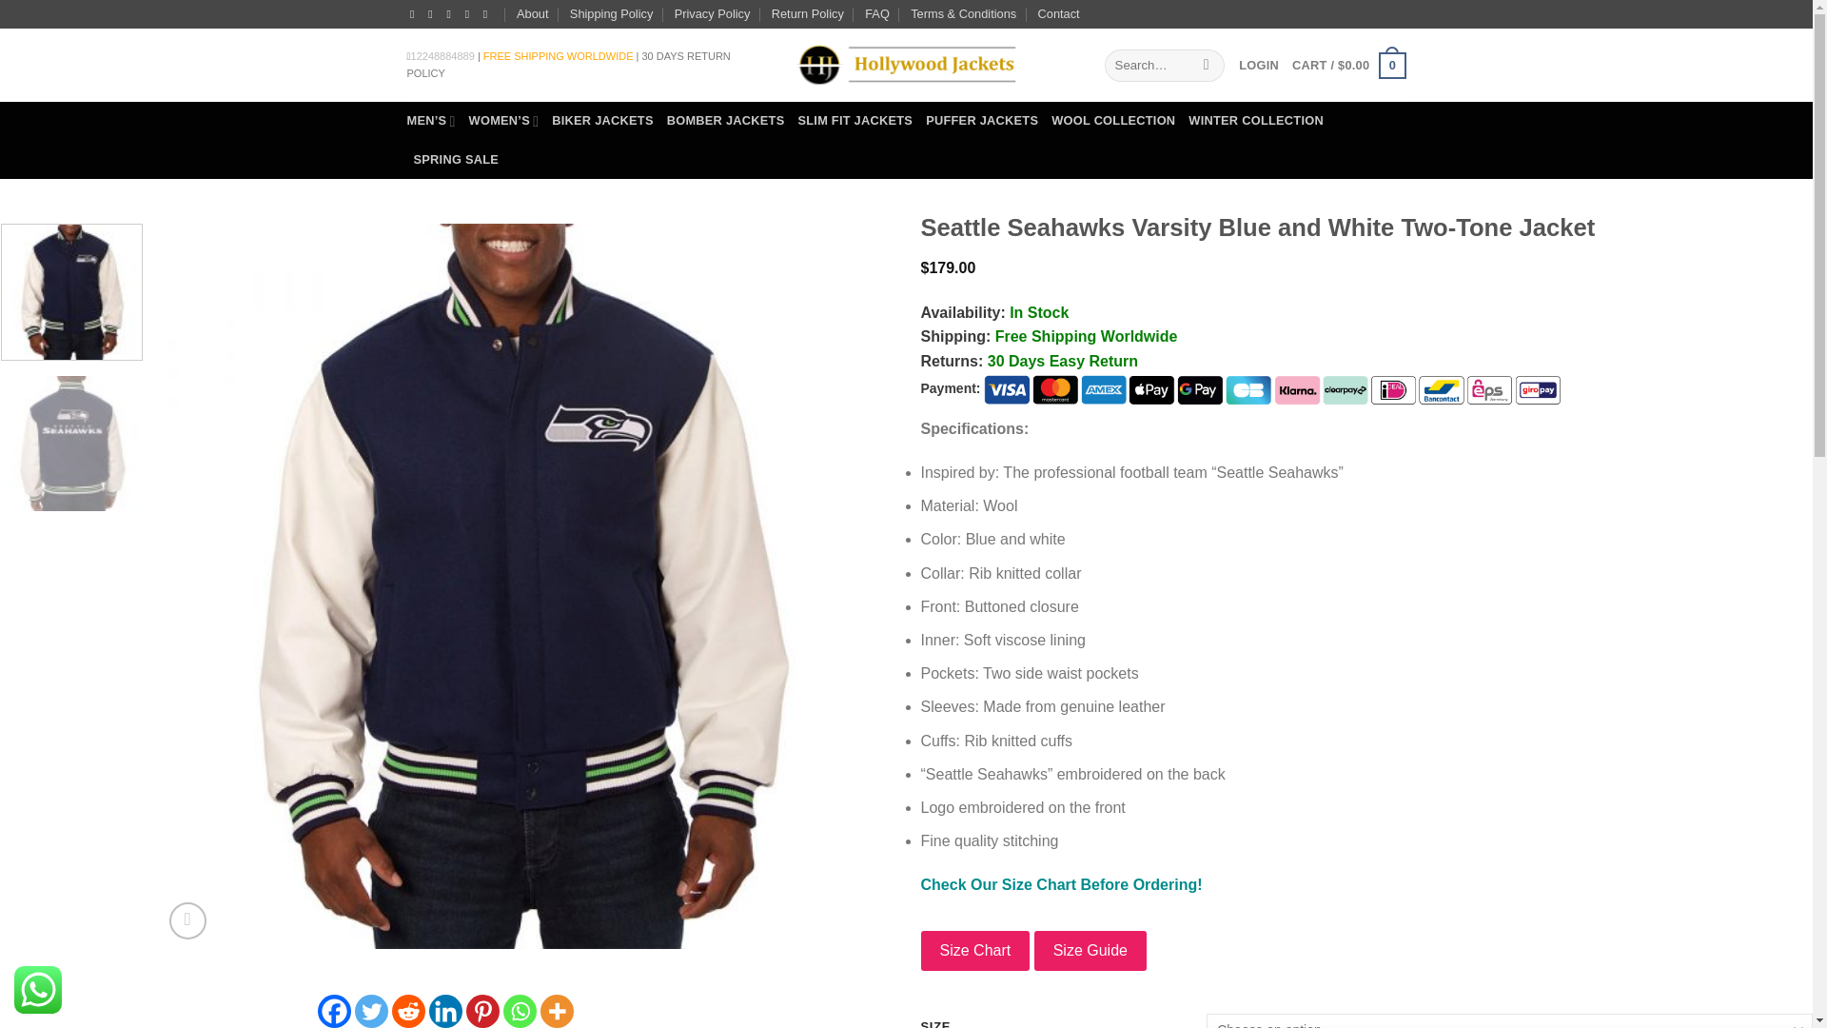 This screenshot has height=1028, width=1827. I want to click on About, so click(533, 14).